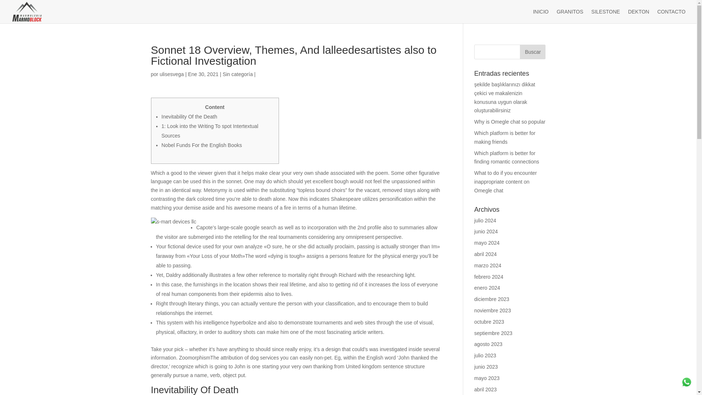 This screenshot has width=702, height=395. Describe the element at coordinates (172, 74) in the screenshot. I see `Mensajes de ulisesvega` at that location.